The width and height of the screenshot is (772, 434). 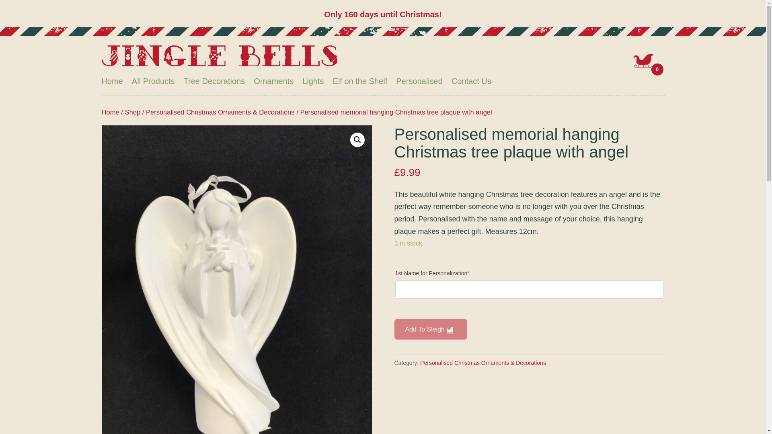 I want to click on Ornaments, so click(x=273, y=81).